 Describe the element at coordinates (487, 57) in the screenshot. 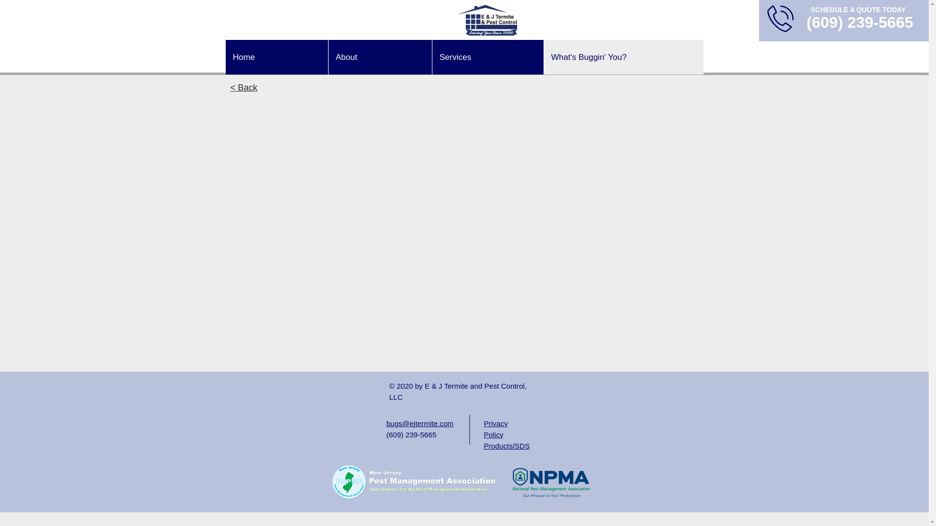

I see `Services` at that location.